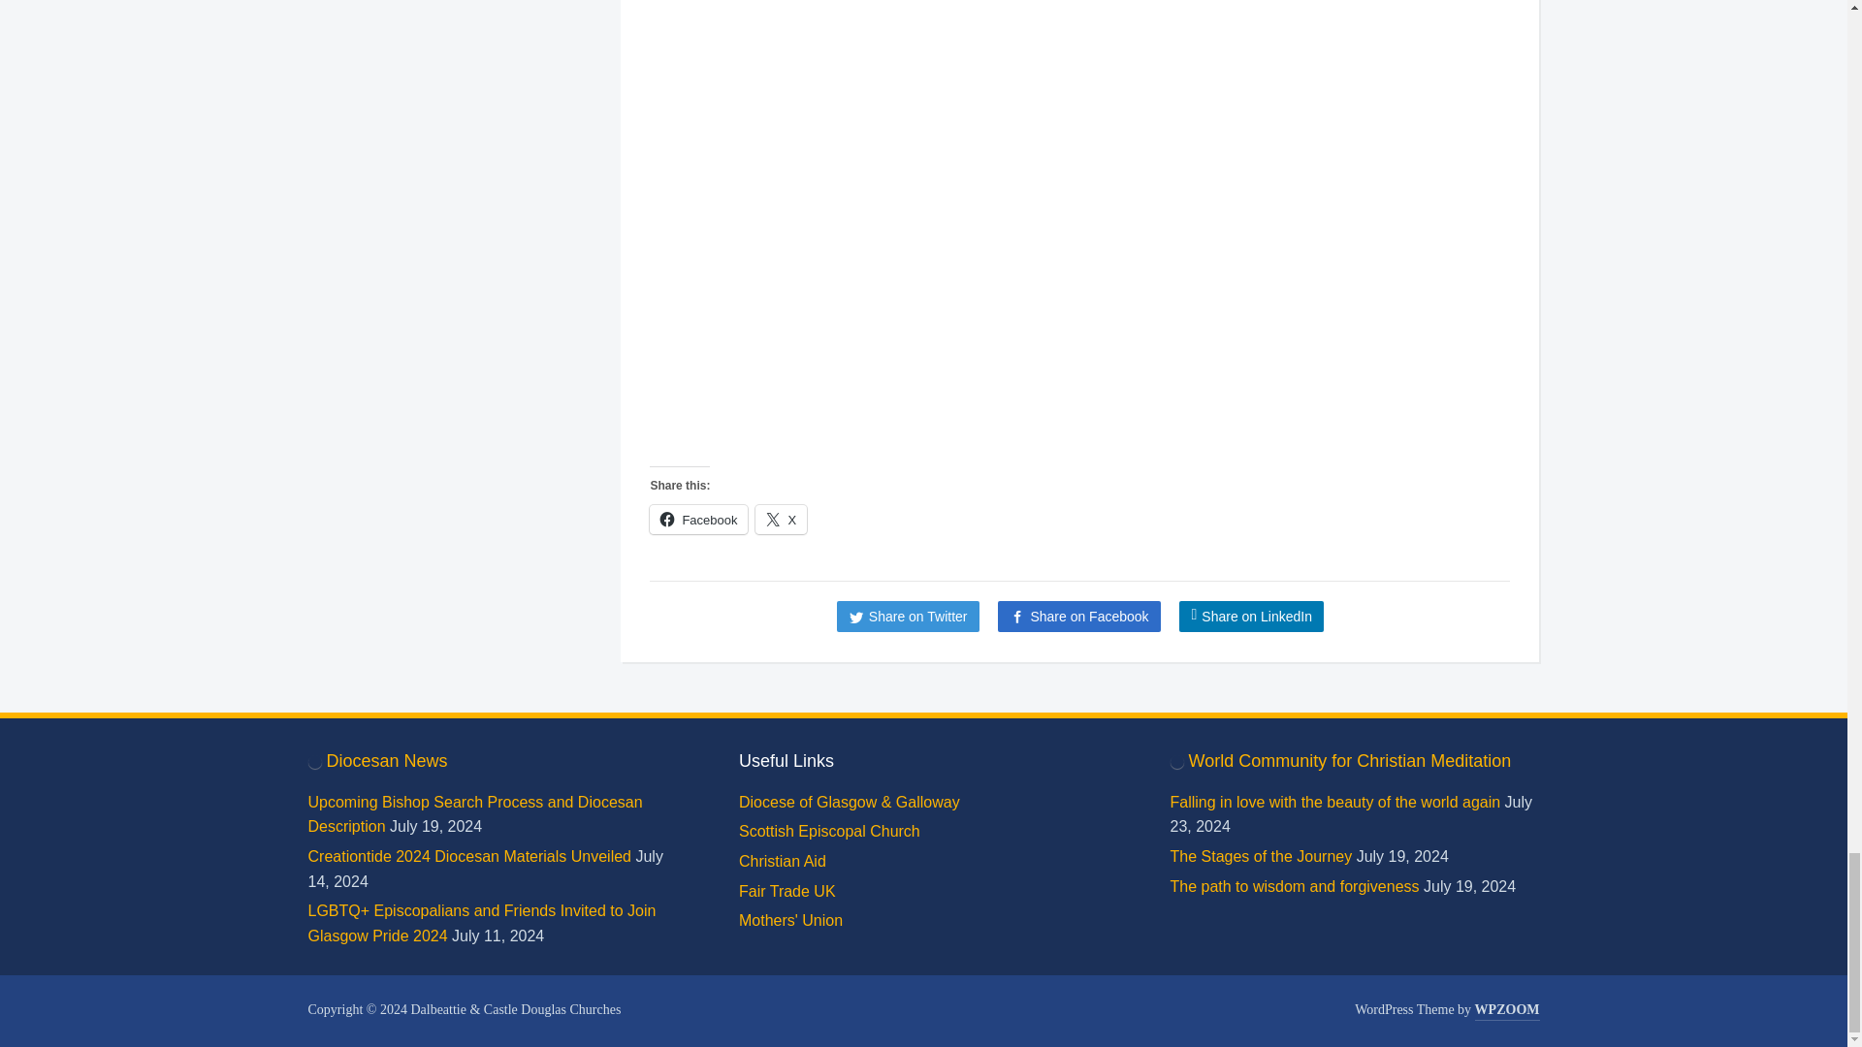  What do you see at coordinates (867, 223) in the screenshot?
I see `window11` at bounding box center [867, 223].